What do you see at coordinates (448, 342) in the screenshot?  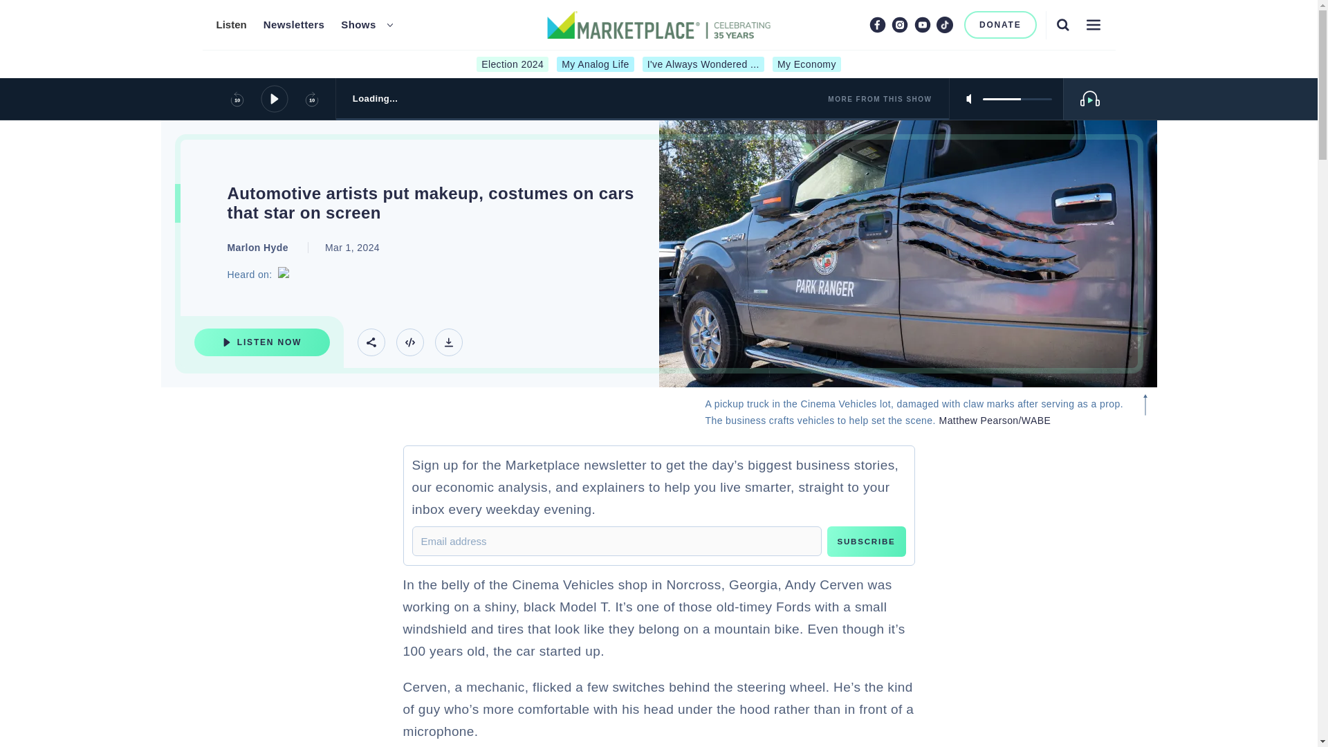 I see `Download Track` at bounding box center [448, 342].